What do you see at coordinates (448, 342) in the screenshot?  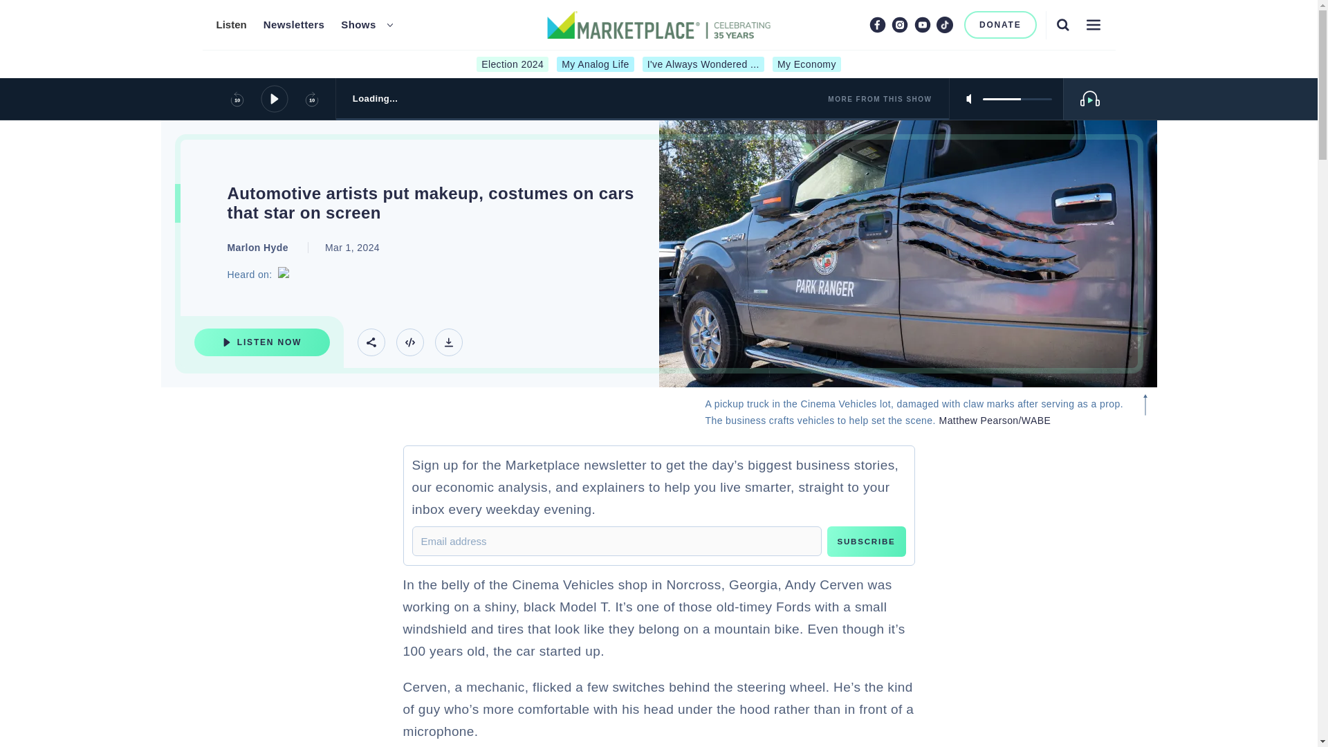 I see `Download Track` at bounding box center [448, 342].